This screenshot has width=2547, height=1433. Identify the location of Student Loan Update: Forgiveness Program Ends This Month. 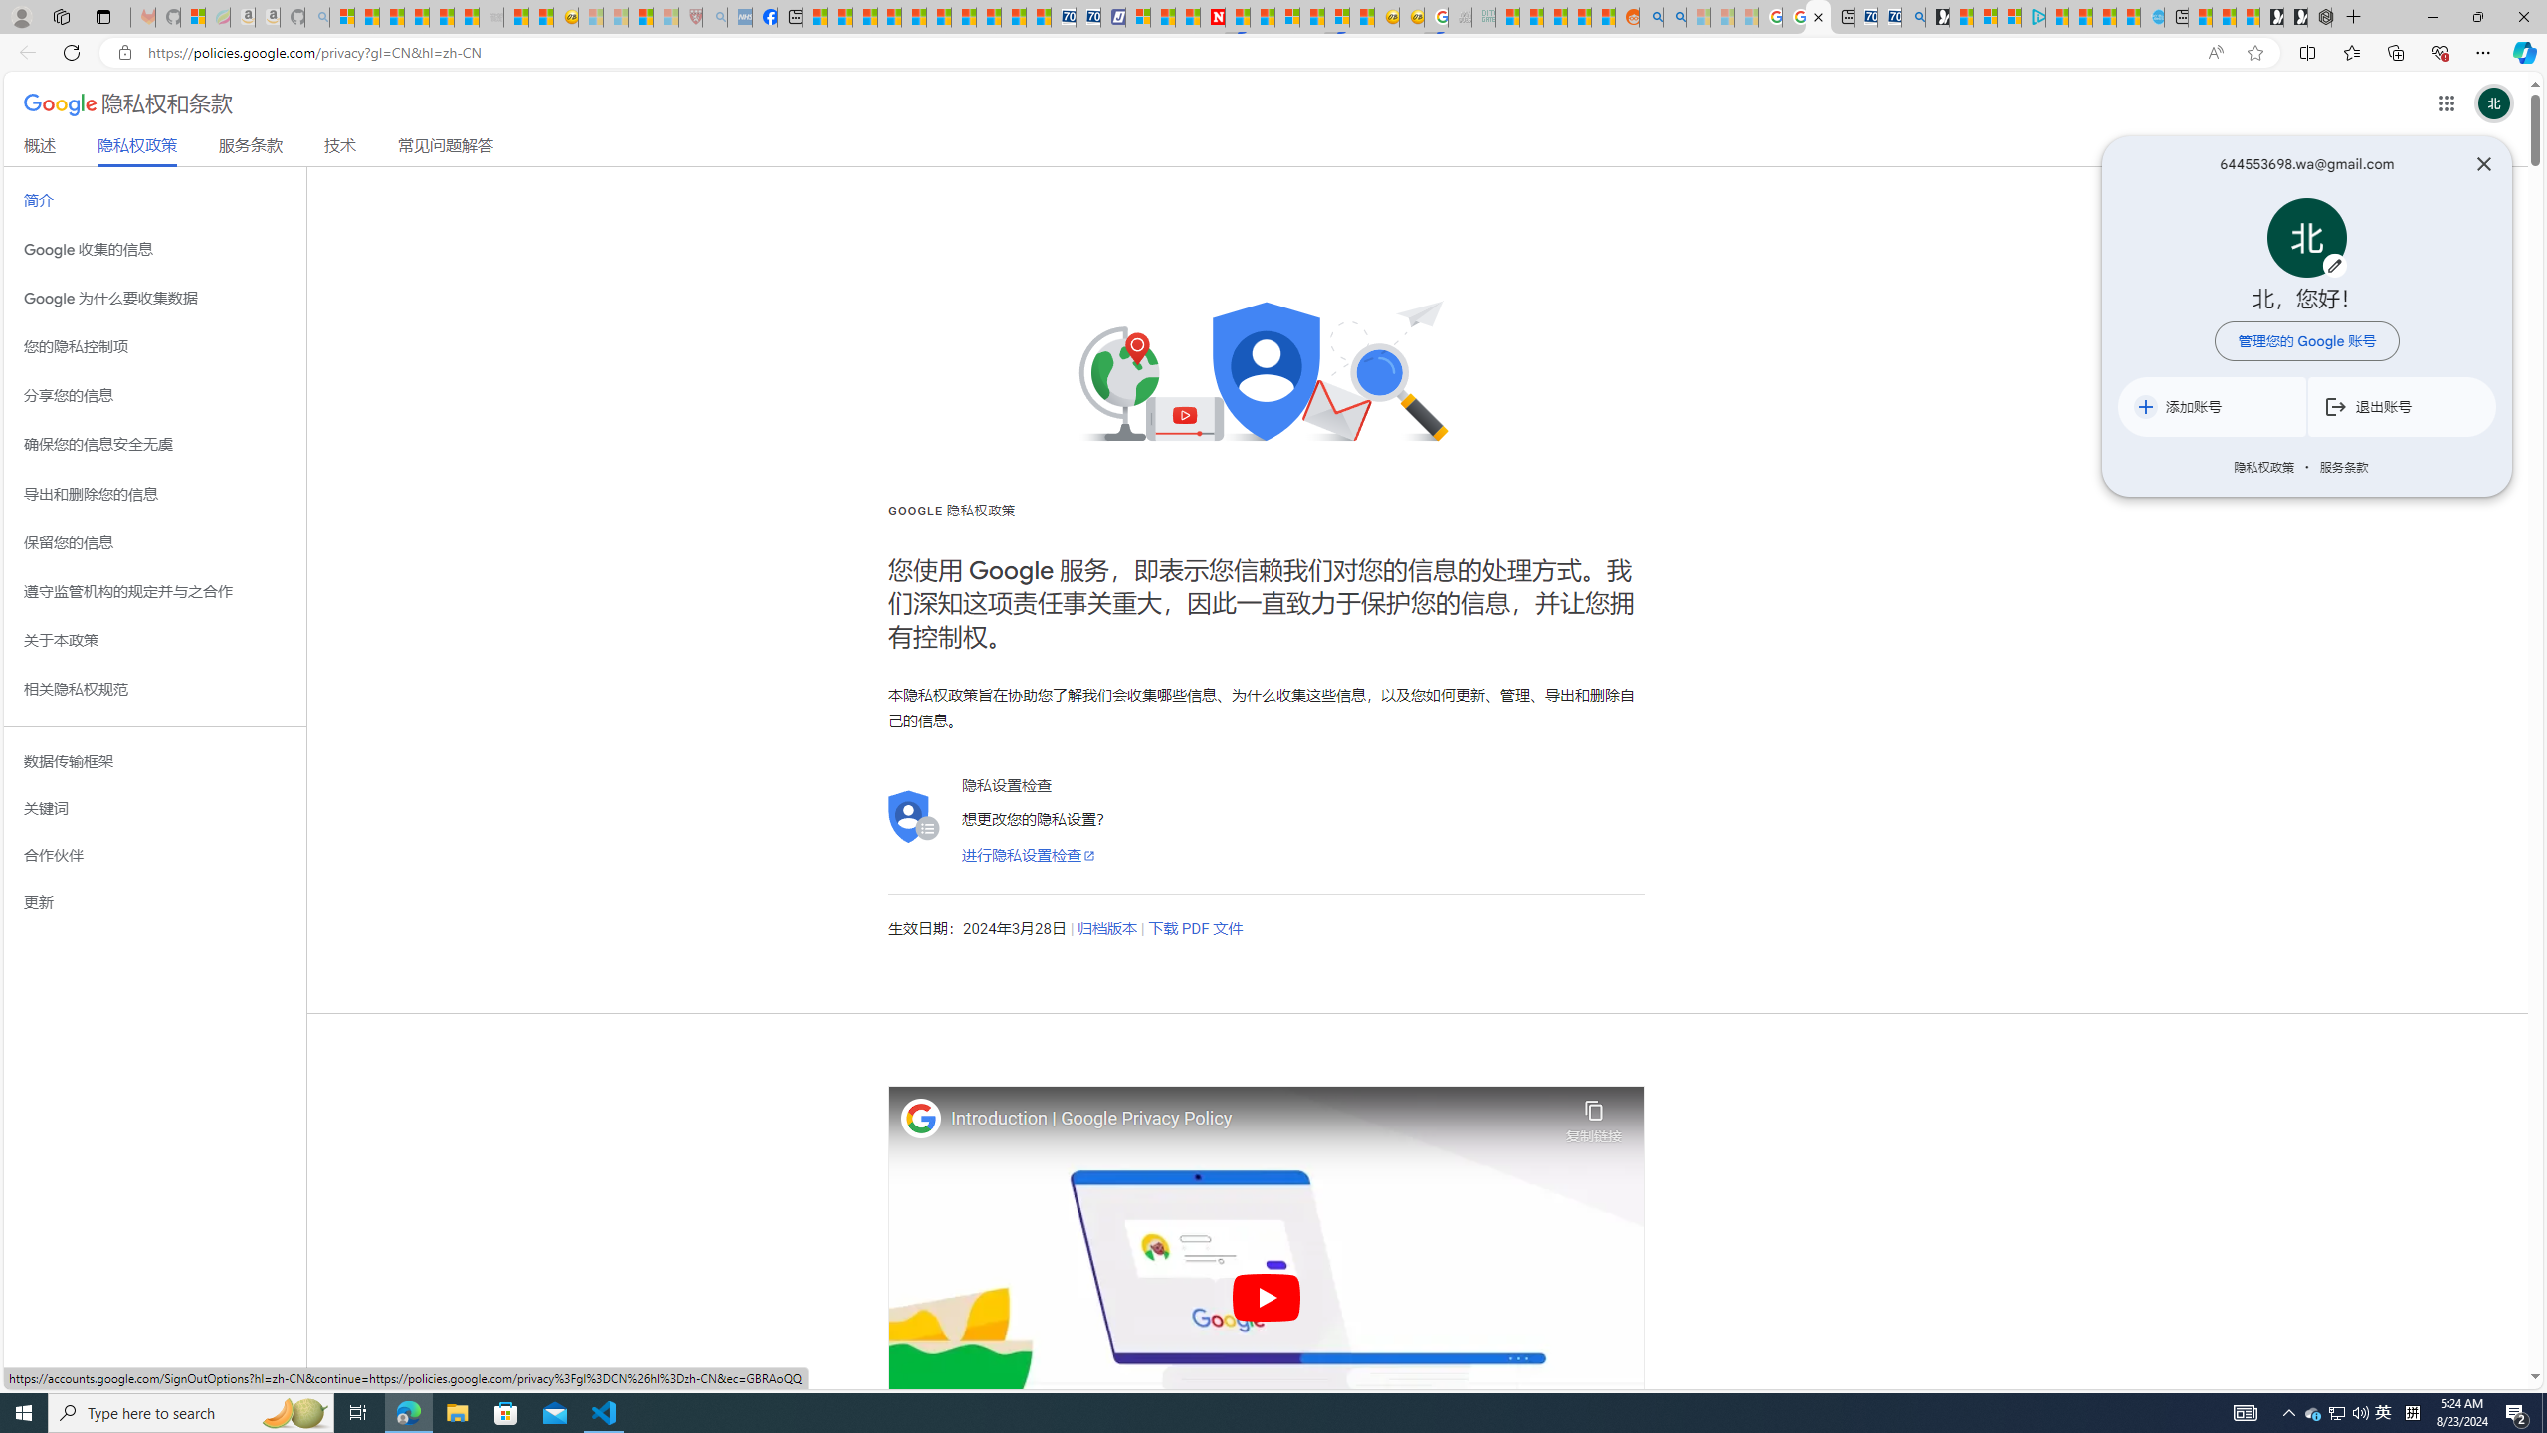
(1578, 17).